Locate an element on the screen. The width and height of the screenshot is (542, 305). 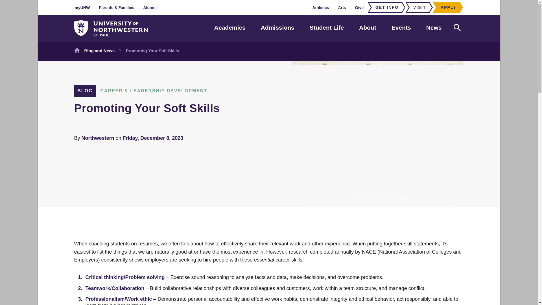
Give is located at coordinates (359, 7).